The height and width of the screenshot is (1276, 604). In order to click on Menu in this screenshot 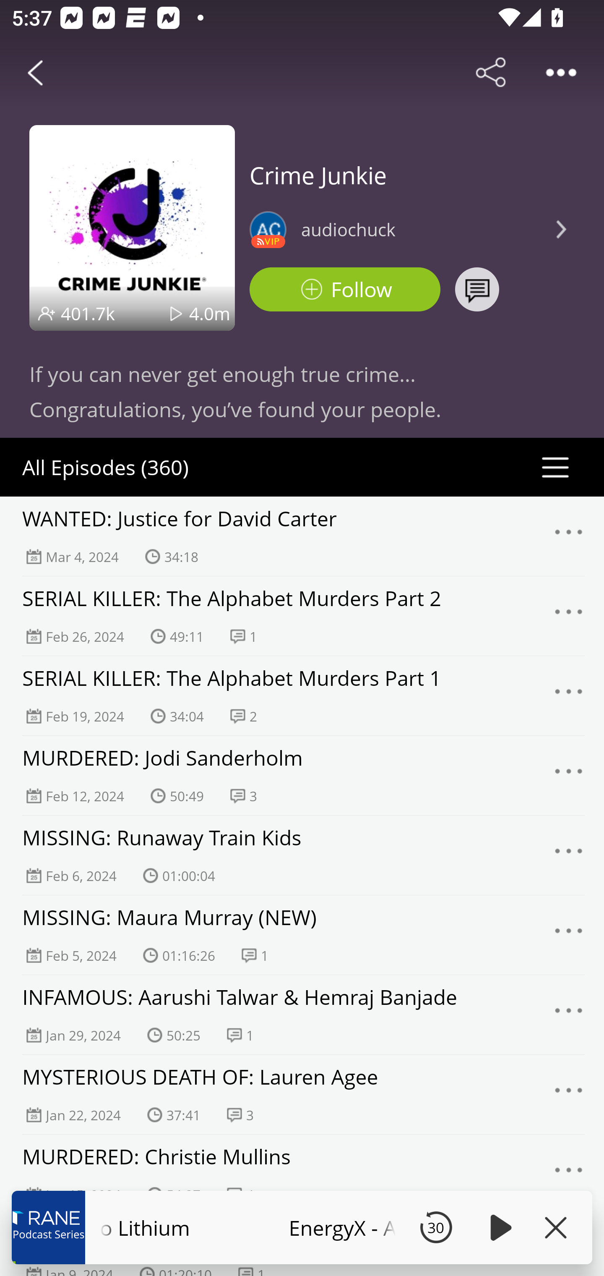, I will do `click(569, 935)`.